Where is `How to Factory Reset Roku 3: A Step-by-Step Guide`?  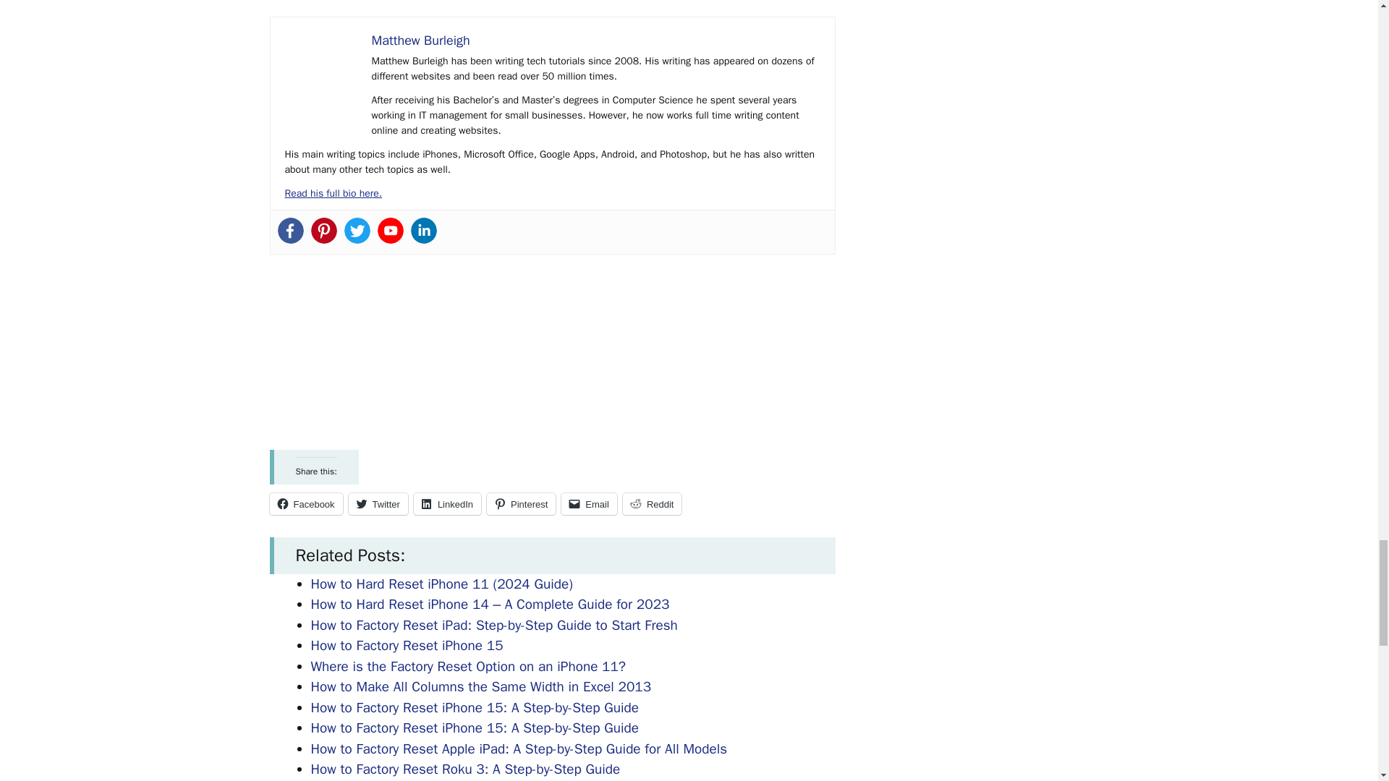
How to Factory Reset Roku 3: A Step-by-Step Guide is located at coordinates (466, 769).